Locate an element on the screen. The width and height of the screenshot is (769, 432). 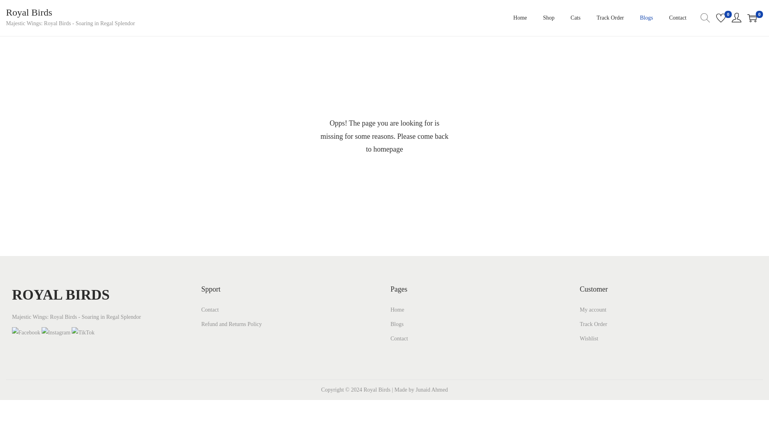
Blogs is located at coordinates (397, 324).